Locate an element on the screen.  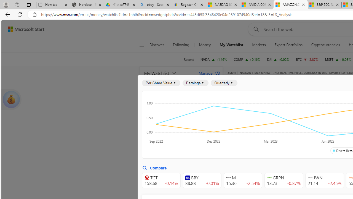
Markets is located at coordinates (259, 45).